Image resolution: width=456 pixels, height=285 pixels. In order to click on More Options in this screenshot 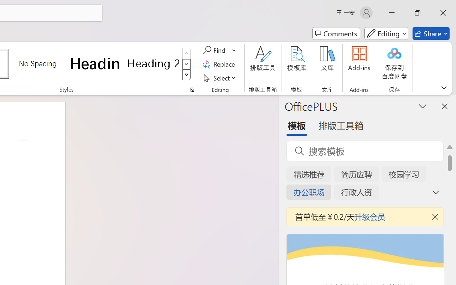, I will do `click(234, 50)`.